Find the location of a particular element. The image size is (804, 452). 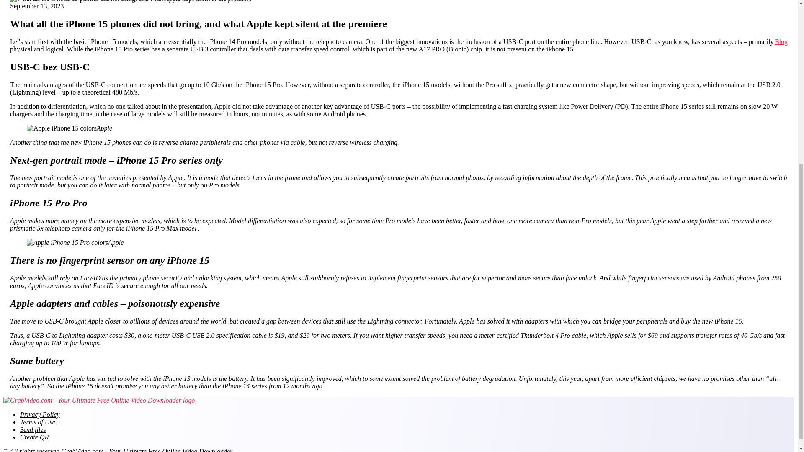

Blog is located at coordinates (781, 42).